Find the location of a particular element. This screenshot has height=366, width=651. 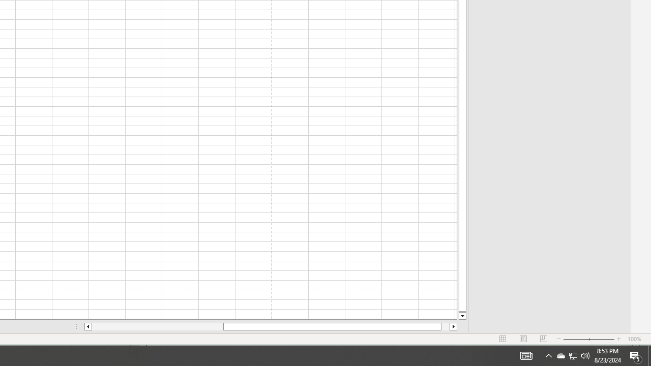

Column right is located at coordinates (454, 326).